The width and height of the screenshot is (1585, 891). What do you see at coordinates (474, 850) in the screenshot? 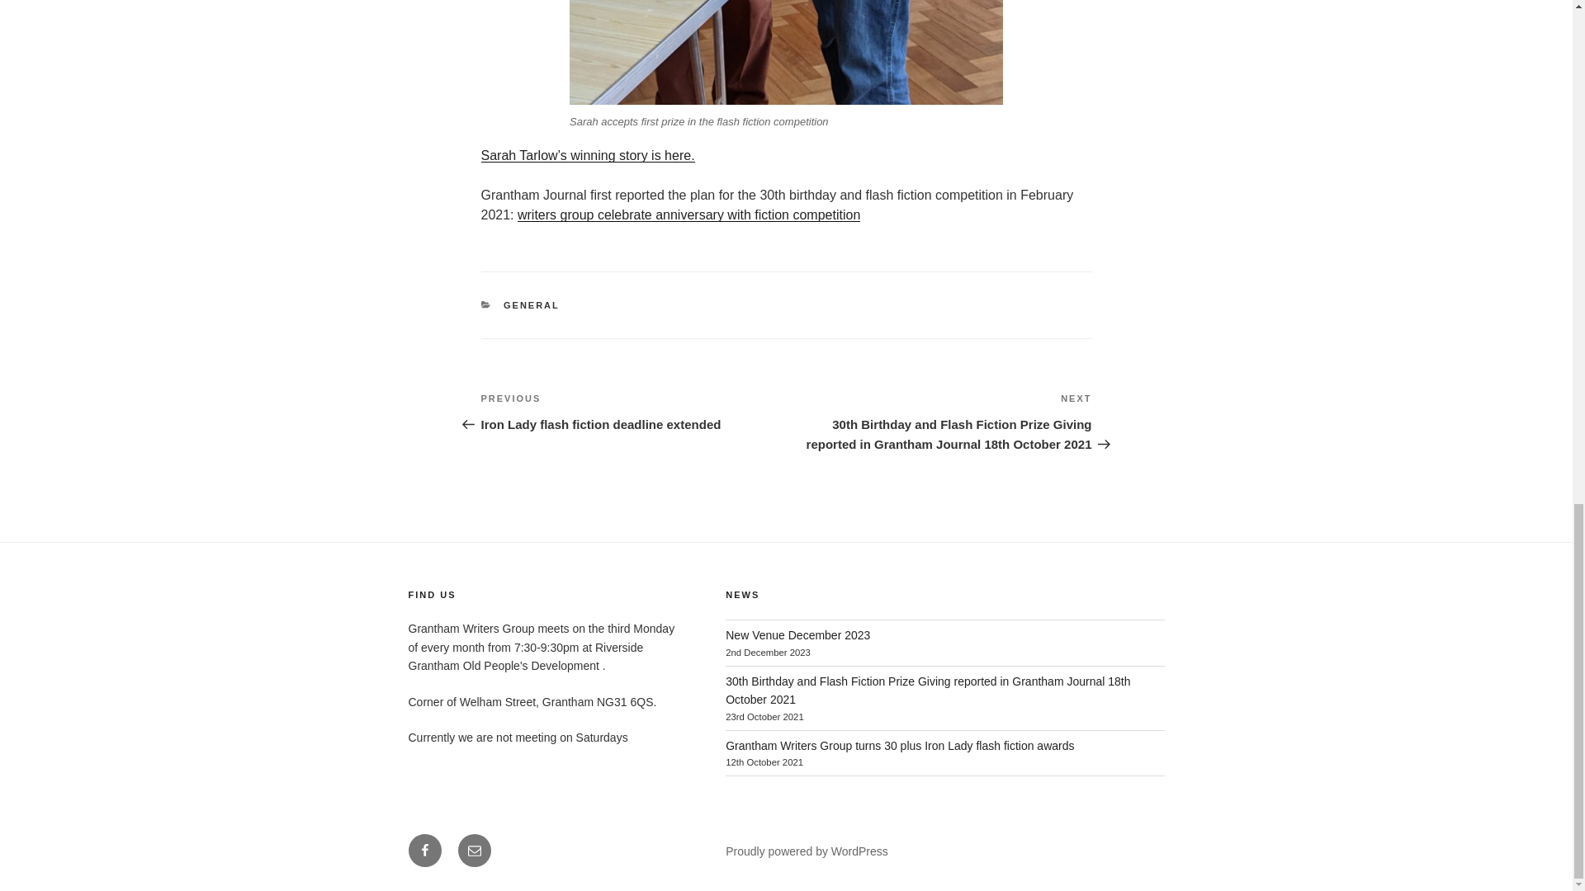
I see `Email` at bounding box center [474, 850].